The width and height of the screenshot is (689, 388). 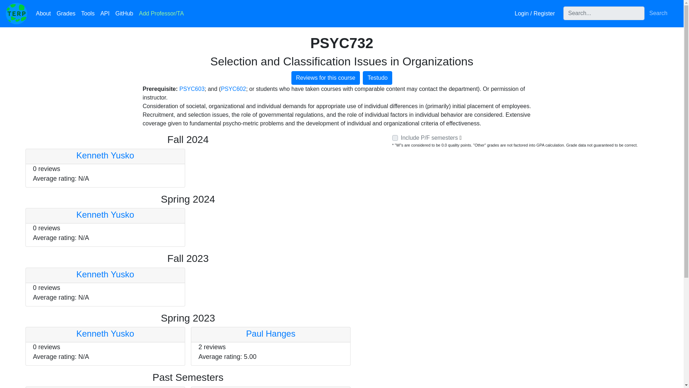 What do you see at coordinates (192, 88) in the screenshot?
I see `PSYC603` at bounding box center [192, 88].